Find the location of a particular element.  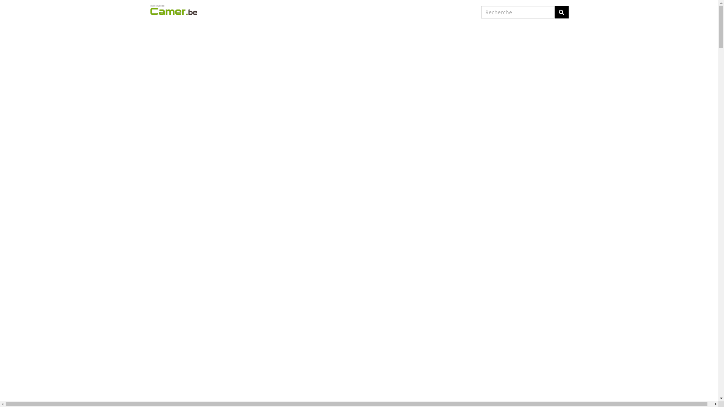

CONTACT is located at coordinates (428, 12).